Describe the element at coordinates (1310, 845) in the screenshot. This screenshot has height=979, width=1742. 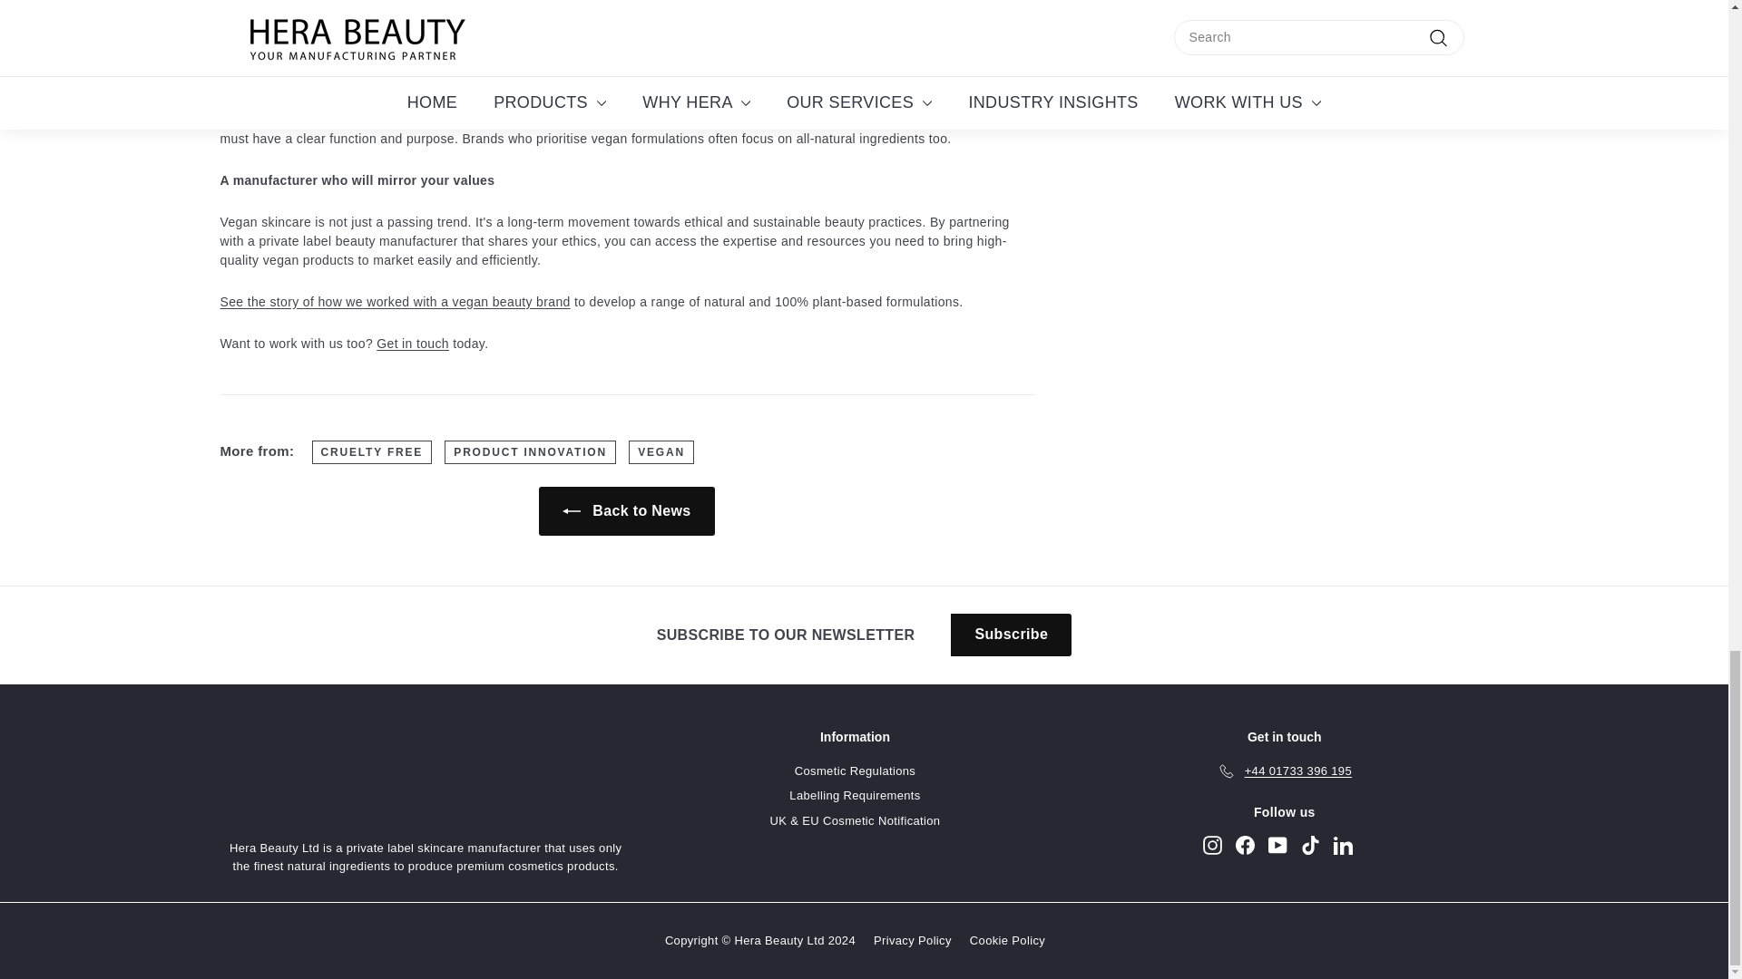
I see `Hera Beauty Ltd on TikTok` at that location.